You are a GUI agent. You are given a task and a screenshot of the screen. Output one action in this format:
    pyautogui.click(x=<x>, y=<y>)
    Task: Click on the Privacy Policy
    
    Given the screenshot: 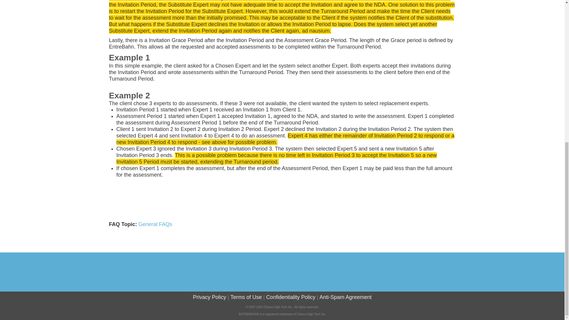 What is the action you would take?
    pyautogui.click(x=209, y=297)
    